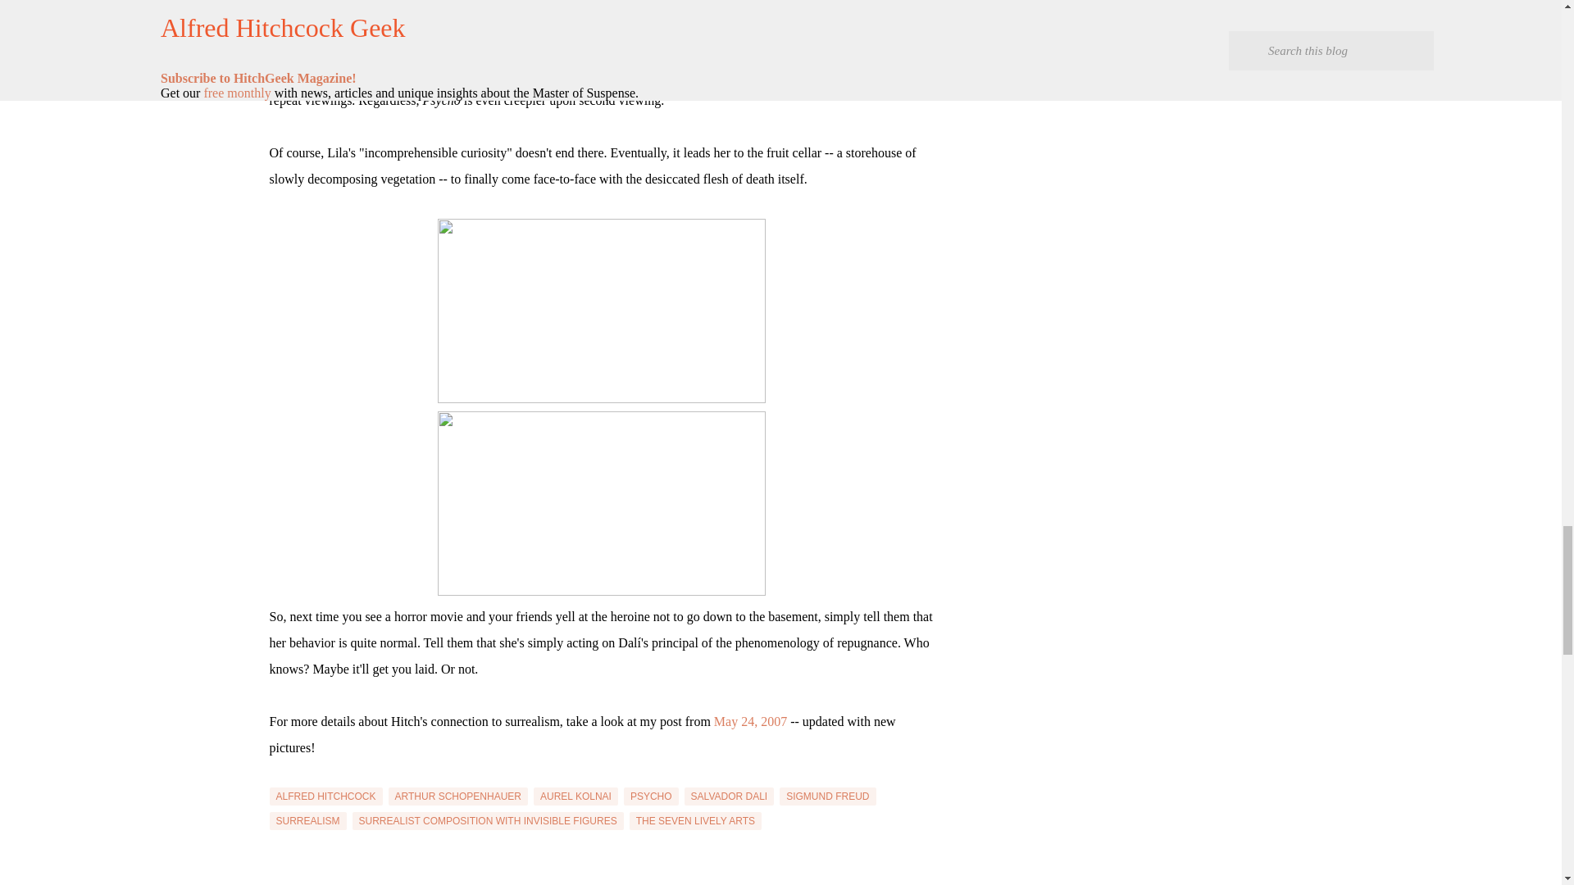  Describe the element at coordinates (826, 796) in the screenshot. I see `SIGMUND FREUD` at that location.